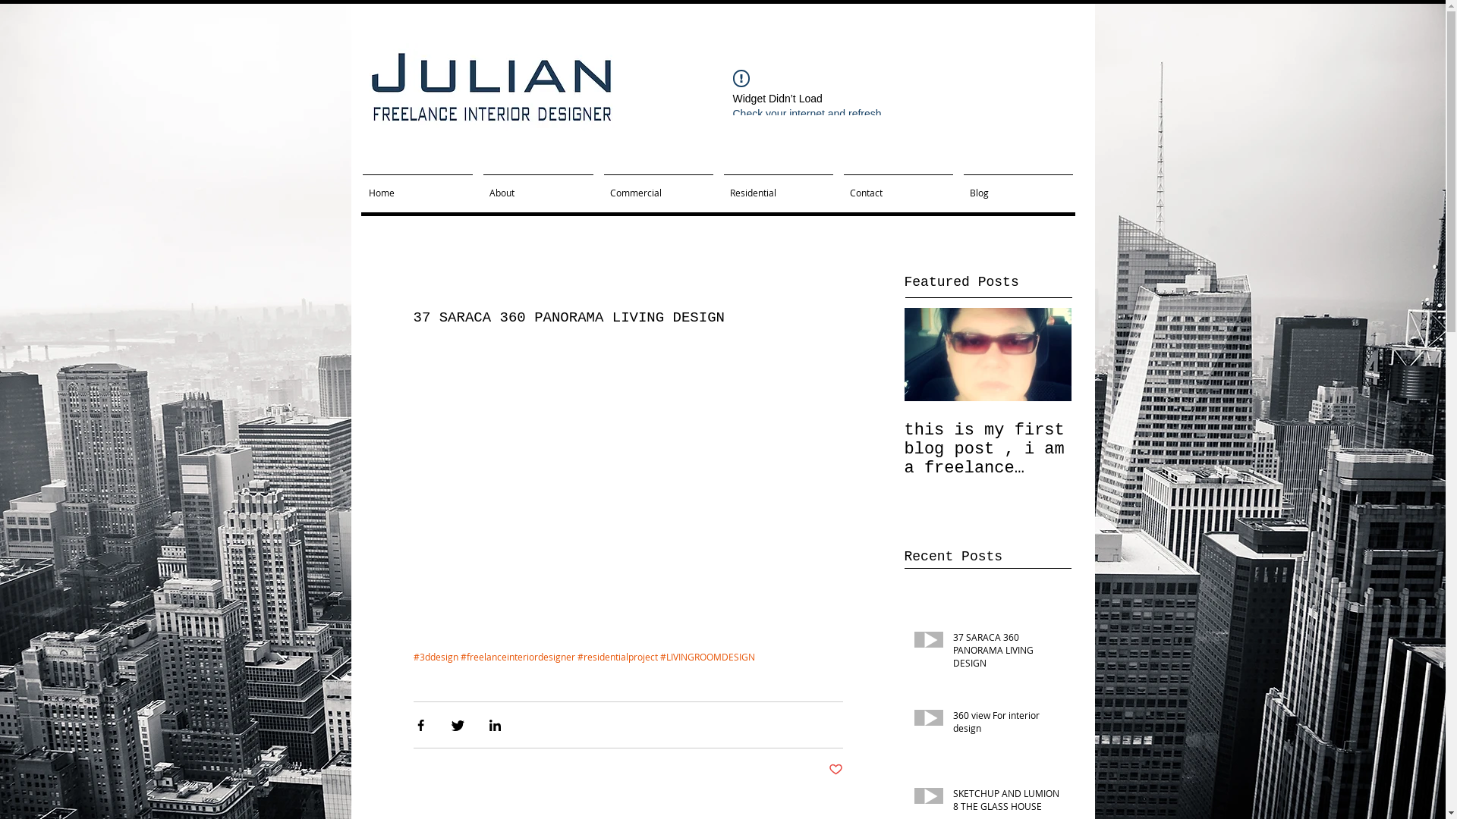 This screenshot has width=1457, height=819. Describe the element at coordinates (658, 186) in the screenshot. I see `Commercial` at that location.